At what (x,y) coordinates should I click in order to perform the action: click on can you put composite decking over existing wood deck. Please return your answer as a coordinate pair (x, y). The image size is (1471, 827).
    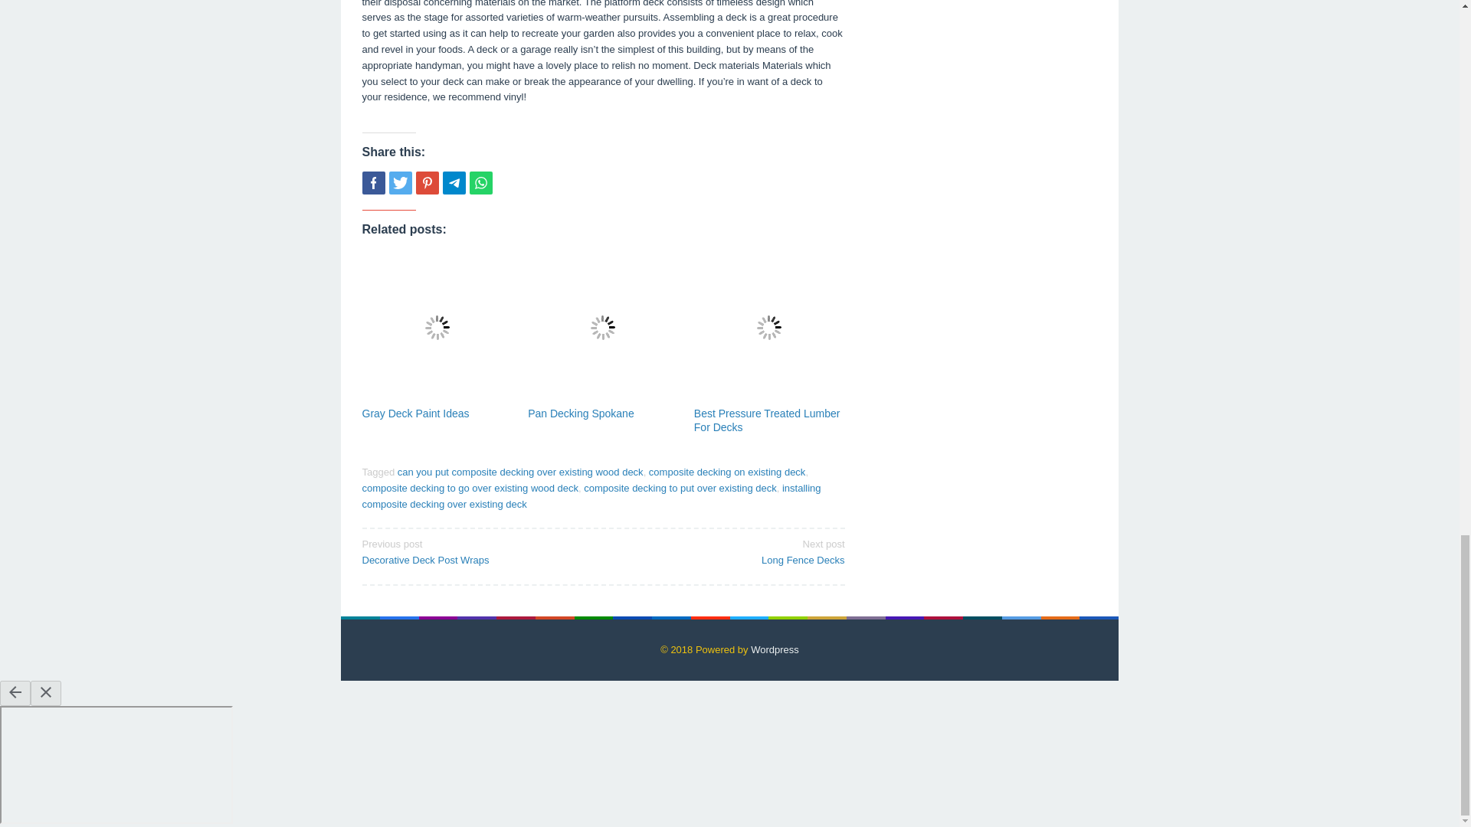
    Looking at the image, I should click on (520, 472).